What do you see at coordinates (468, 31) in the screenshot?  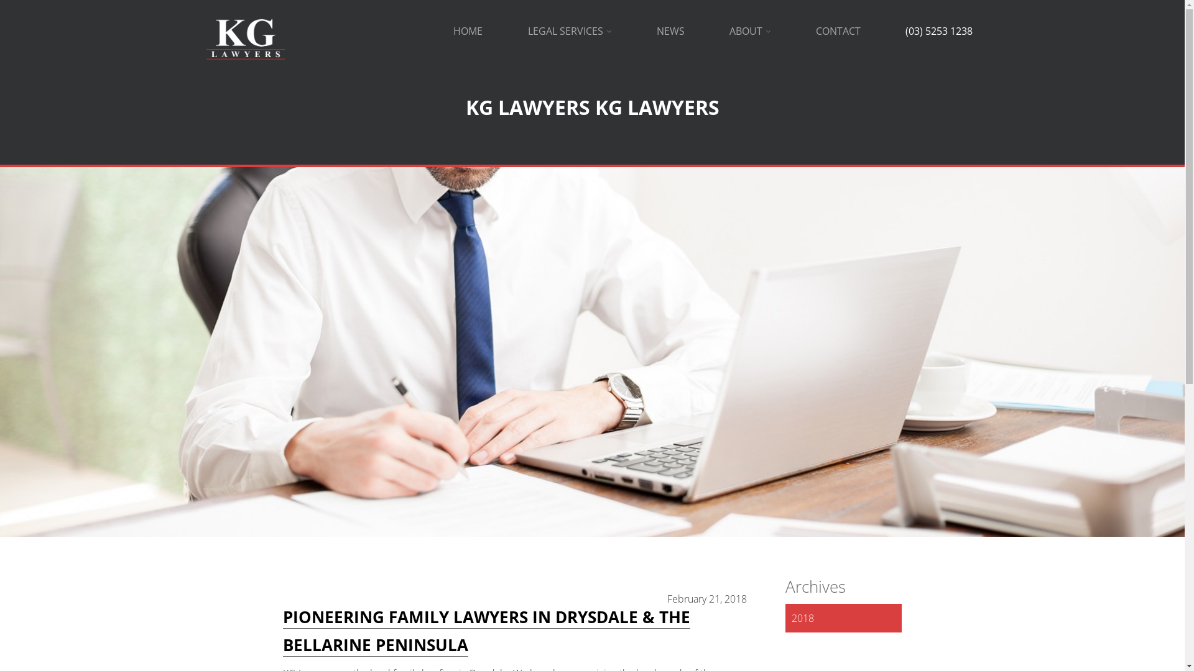 I see `HOME` at bounding box center [468, 31].